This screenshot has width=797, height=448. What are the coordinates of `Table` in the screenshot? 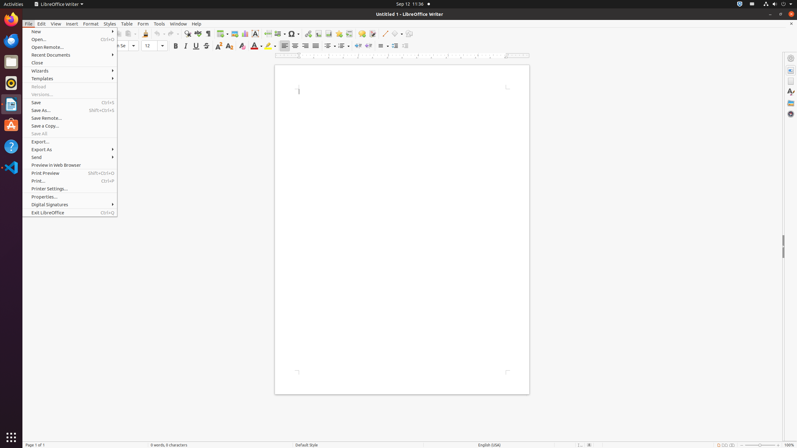 It's located at (127, 24).